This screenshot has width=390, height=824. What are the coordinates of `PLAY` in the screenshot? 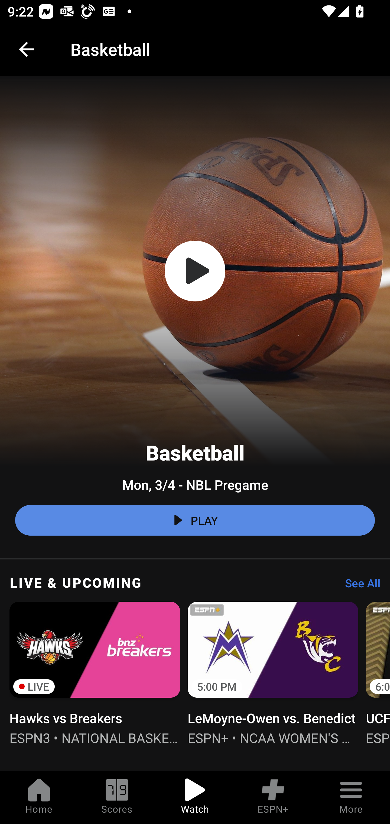 It's located at (195, 520).